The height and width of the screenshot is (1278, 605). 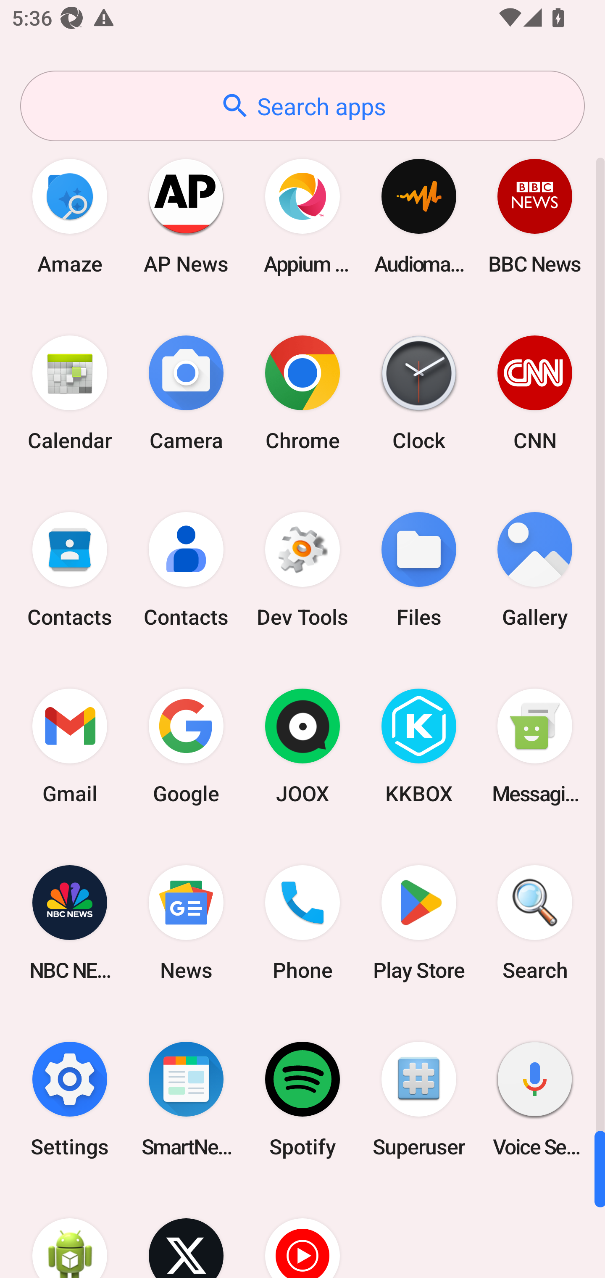 I want to click on Messaging, so click(x=535, y=746).